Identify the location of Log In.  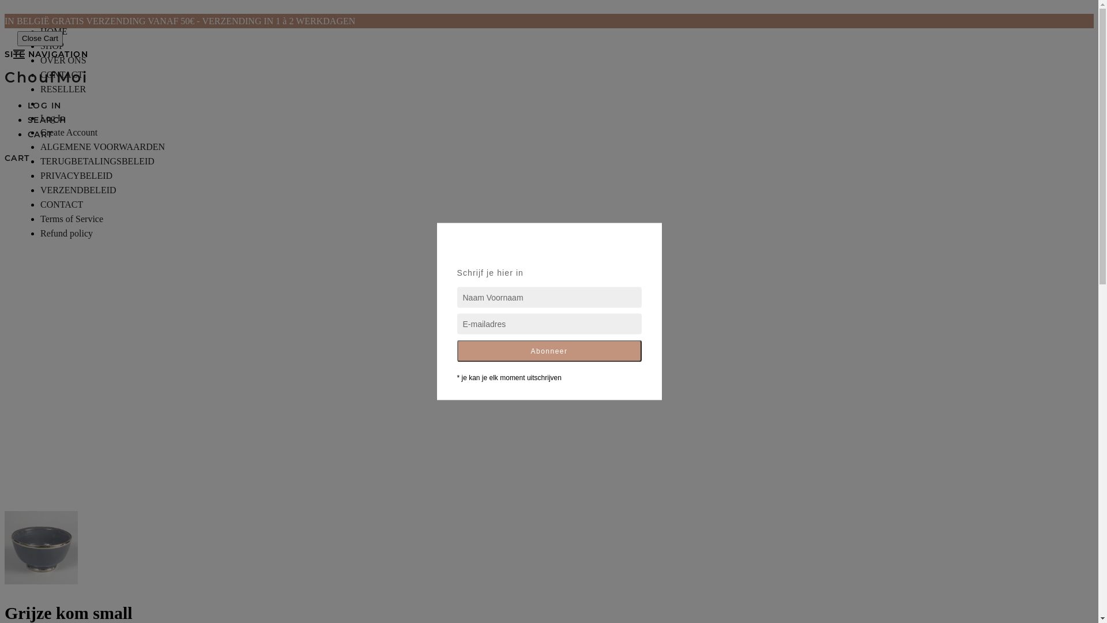
(53, 118).